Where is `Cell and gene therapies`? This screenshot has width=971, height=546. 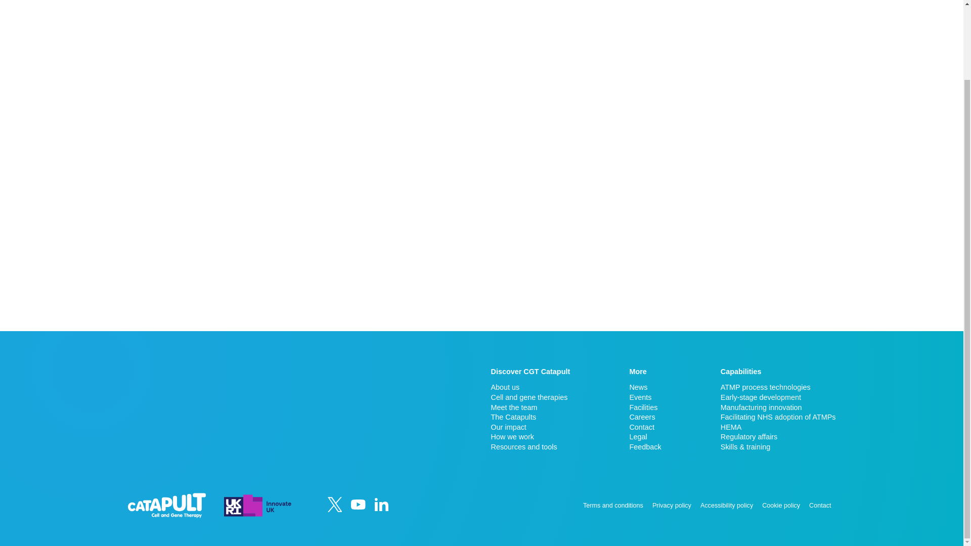
Cell and gene therapies is located at coordinates (530, 397).